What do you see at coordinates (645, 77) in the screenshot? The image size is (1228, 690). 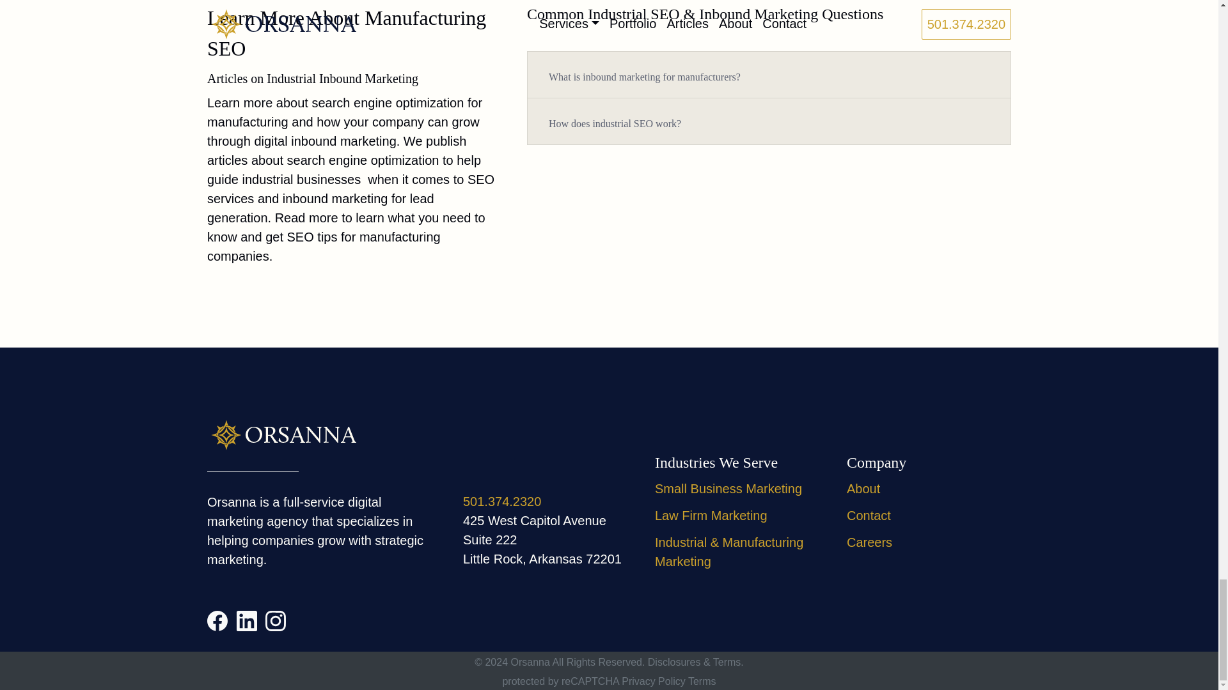 I see `What is inbound marketing for manufacturers?` at bounding box center [645, 77].